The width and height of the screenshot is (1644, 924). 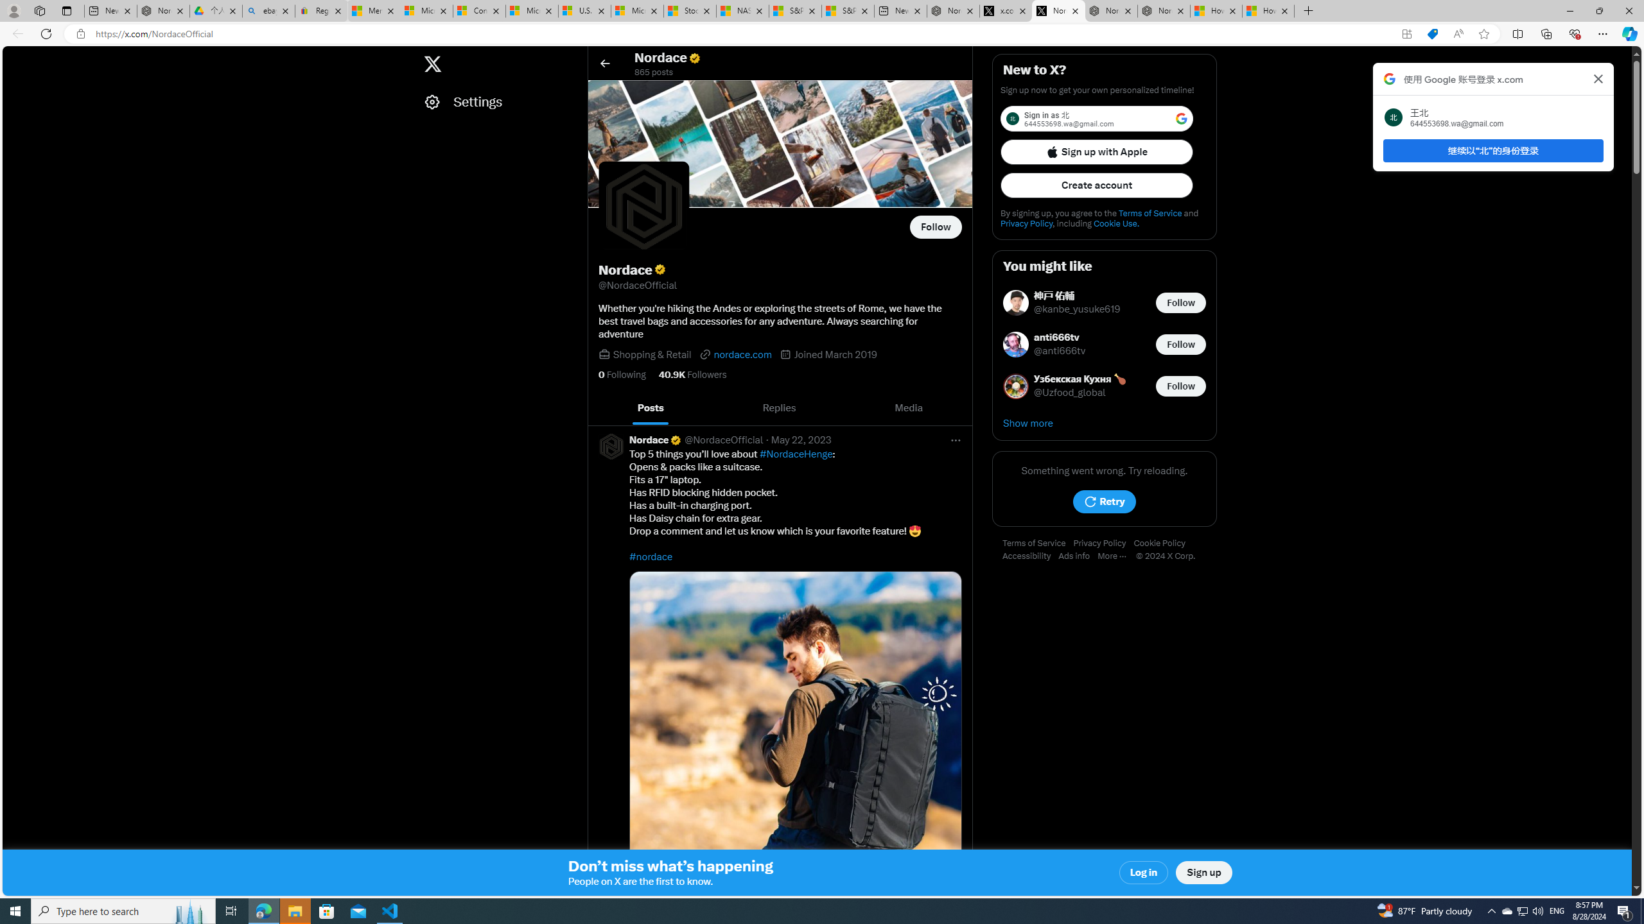 I want to click on Square profile picture, so click(x=610, y=446).